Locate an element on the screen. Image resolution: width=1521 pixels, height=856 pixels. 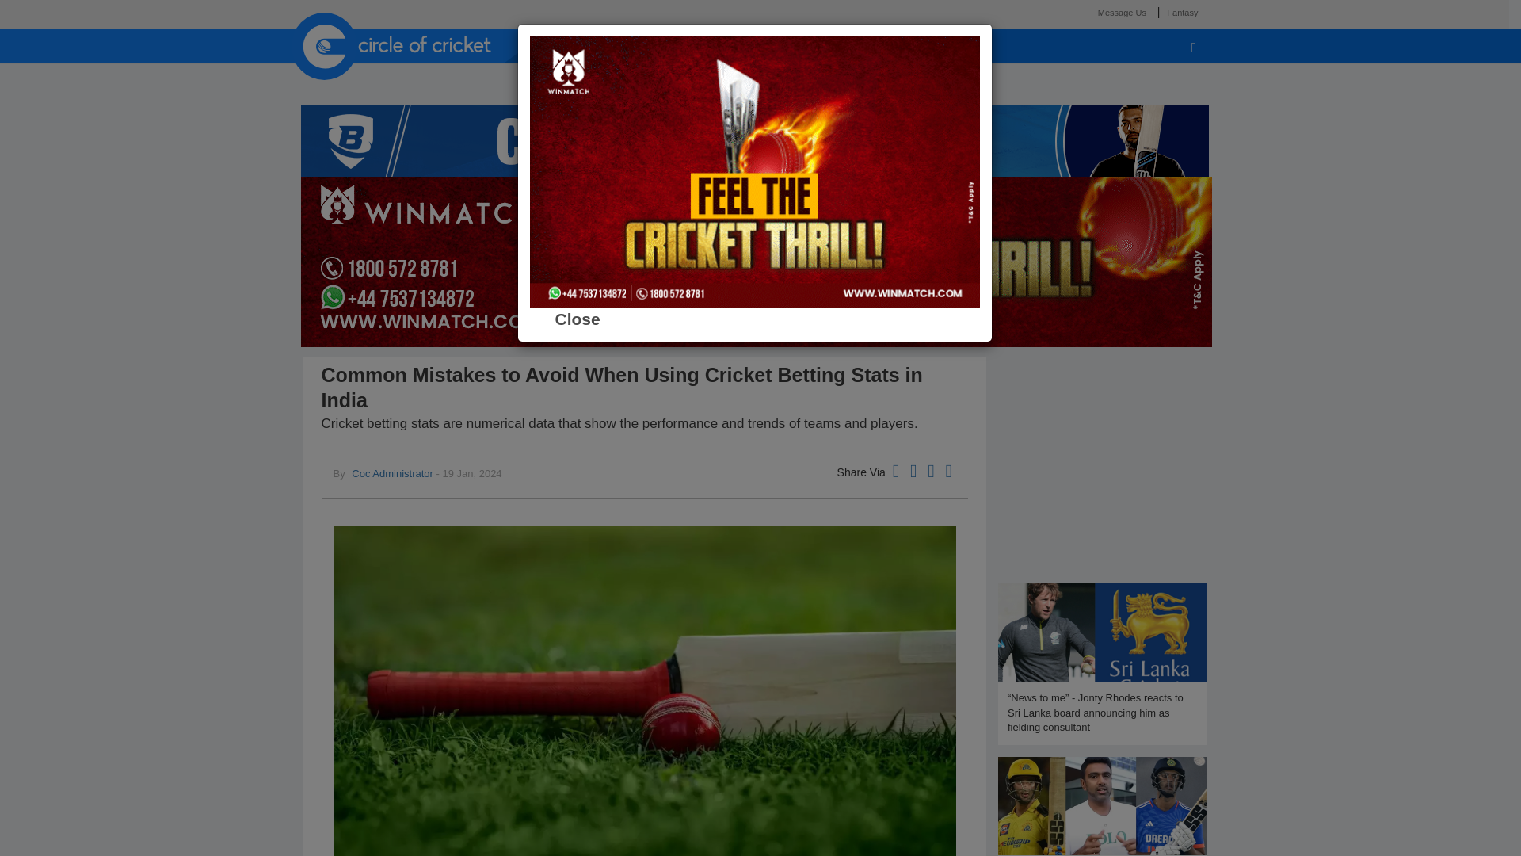
Social Scoop is located at coordinates (721, 45).